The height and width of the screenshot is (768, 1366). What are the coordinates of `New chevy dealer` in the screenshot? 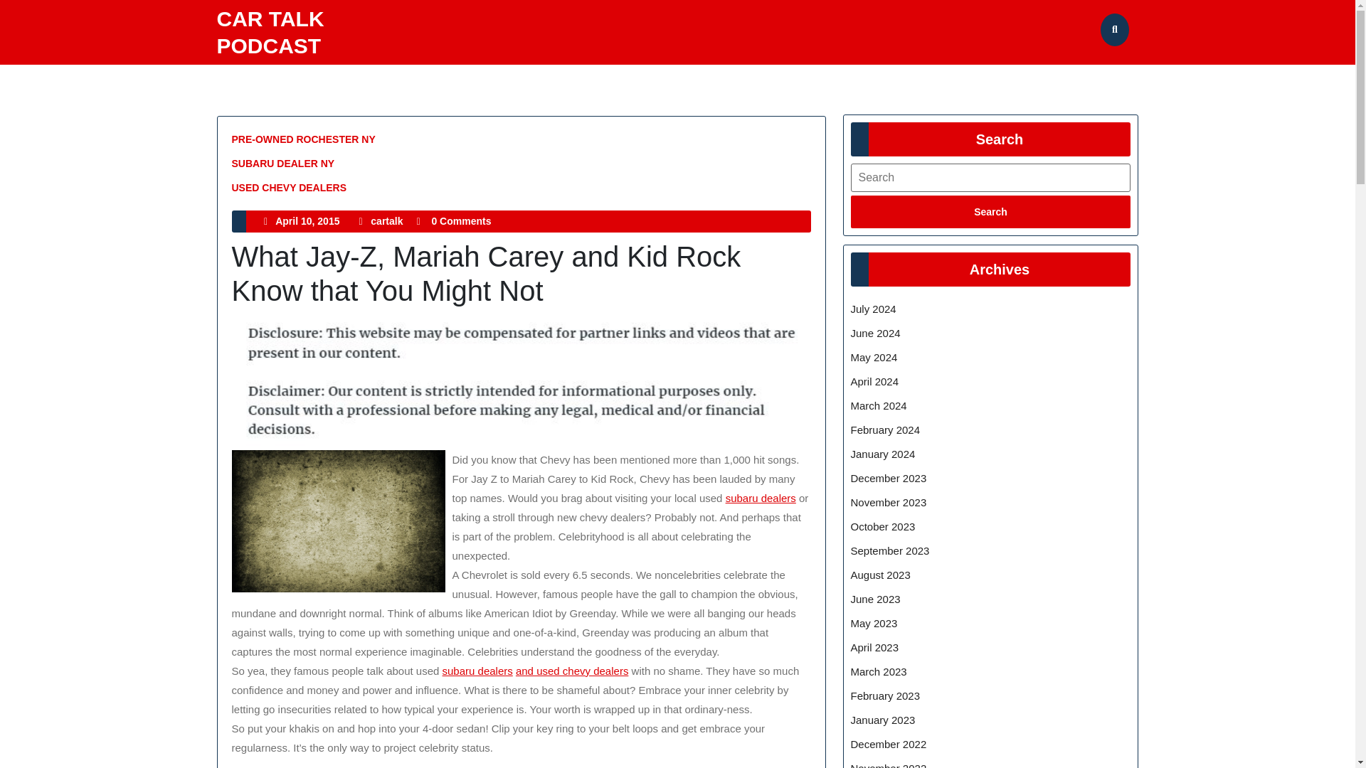 It's located at (572, 671).